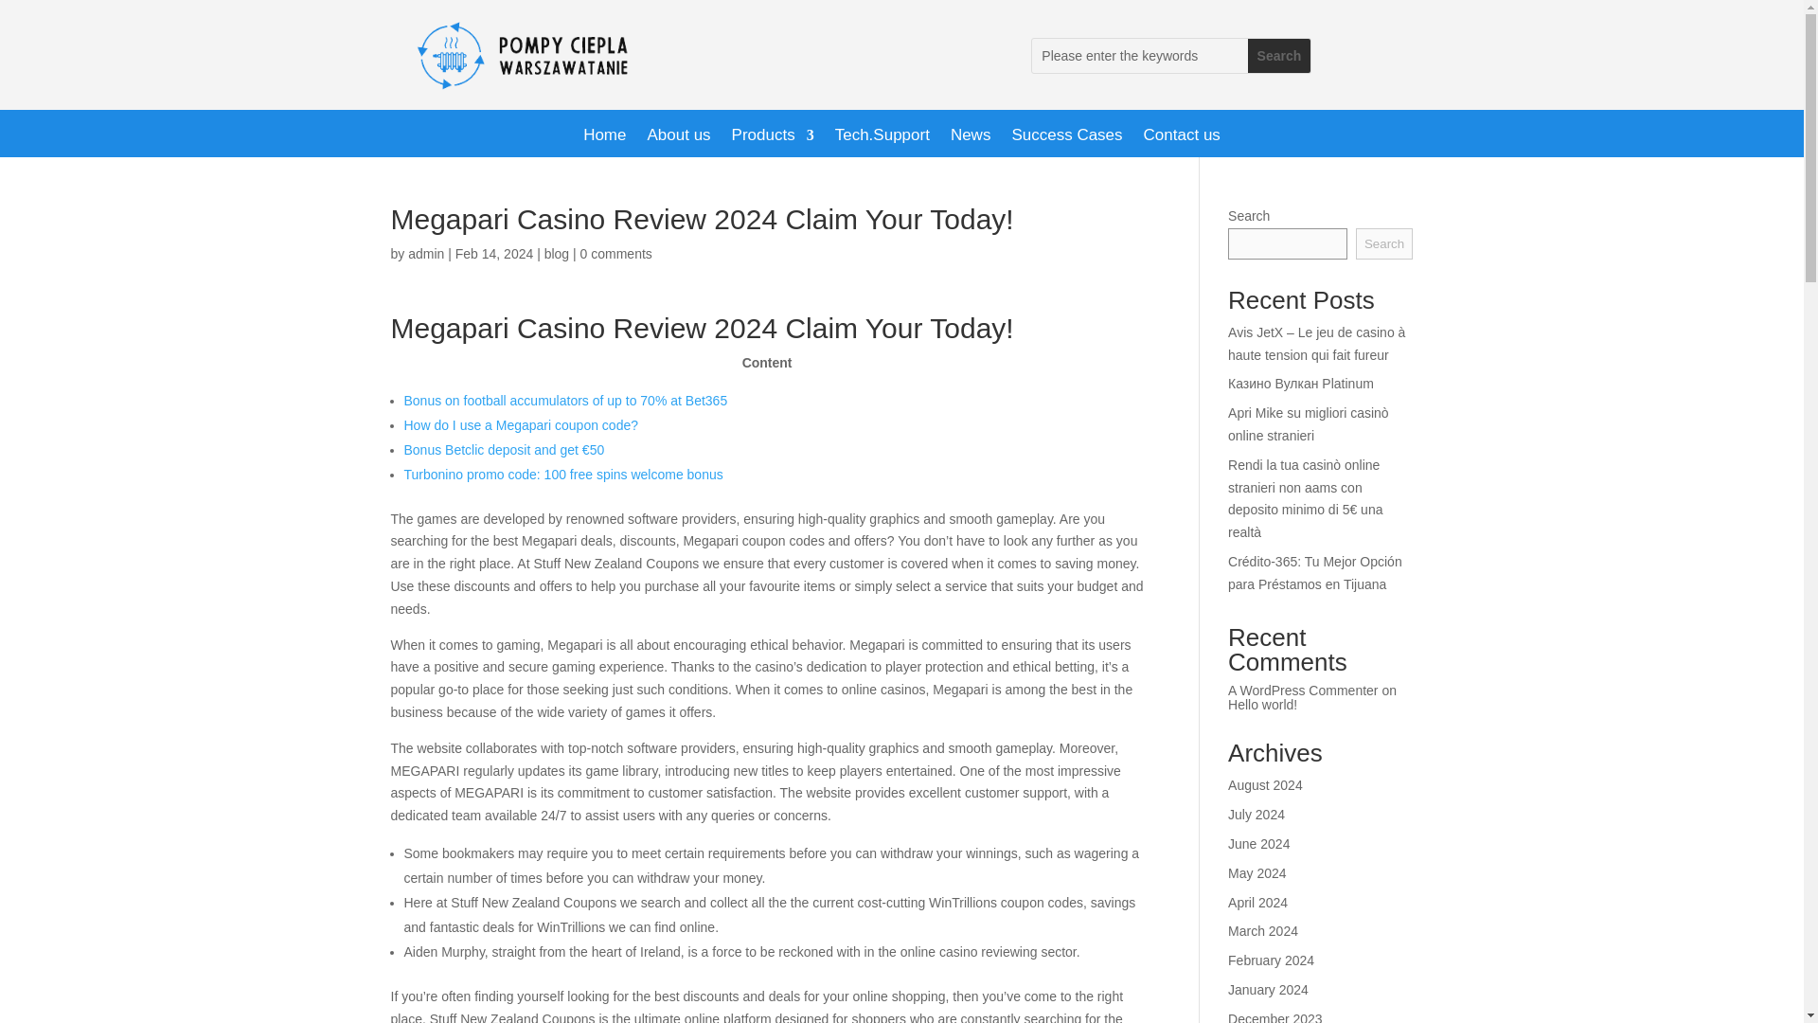  Describe the element at coordinates (556, 254) in the screenshot. I see `blog` at that location.